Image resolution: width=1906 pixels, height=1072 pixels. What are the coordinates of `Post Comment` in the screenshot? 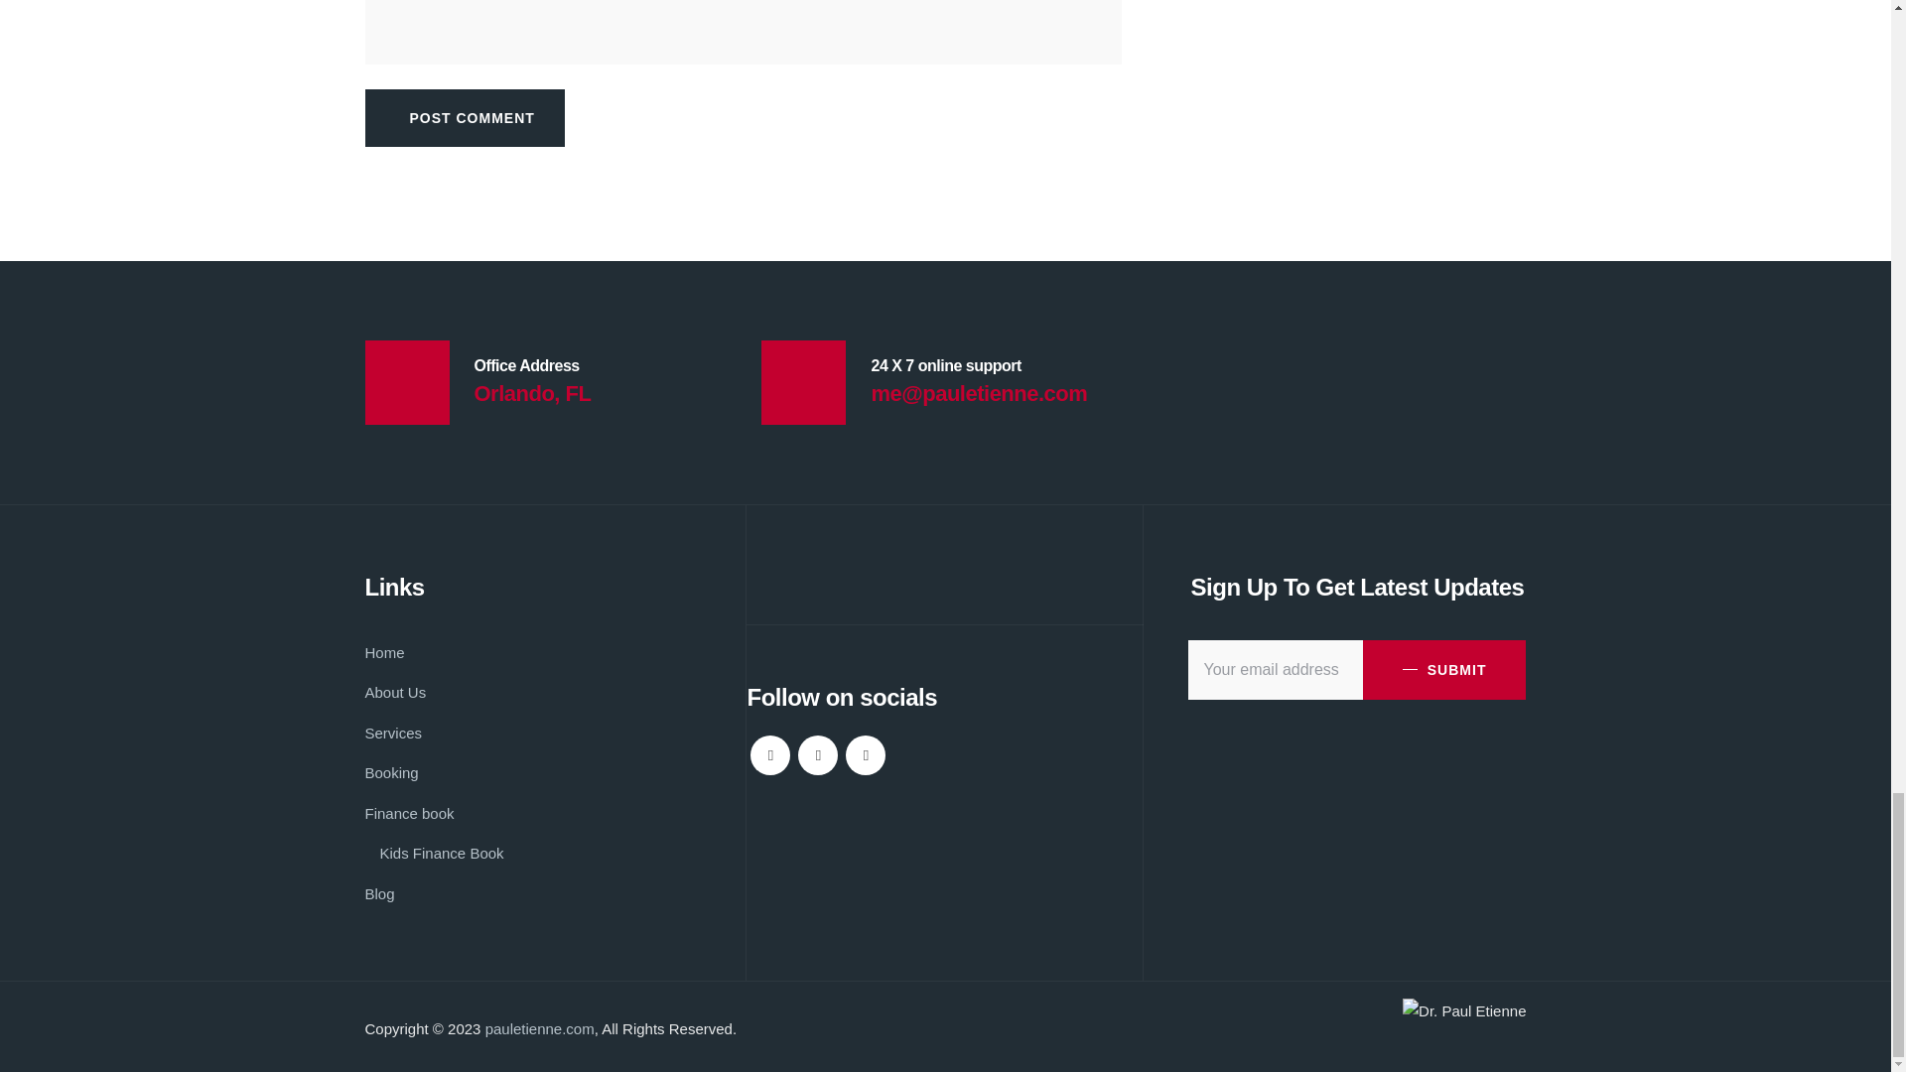 It's located at (465, 117).